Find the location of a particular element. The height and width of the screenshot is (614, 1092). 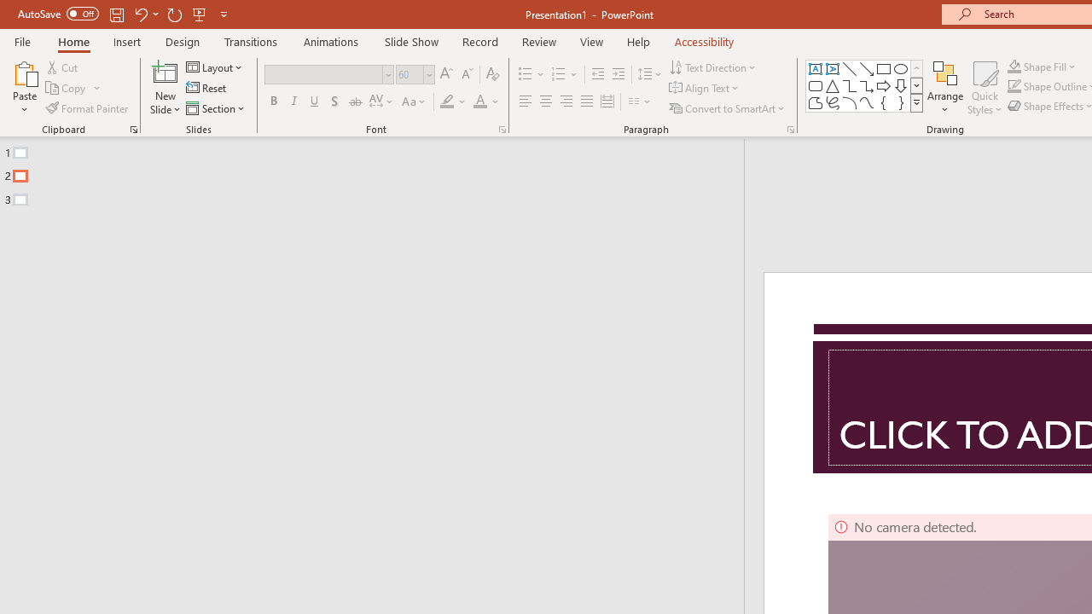

Shape Fill Orange, Accent 2 is located at coordinates (1014, 67).